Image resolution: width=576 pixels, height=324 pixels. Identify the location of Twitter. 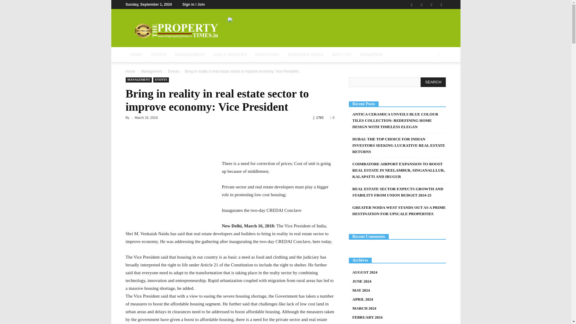
(431, 4).